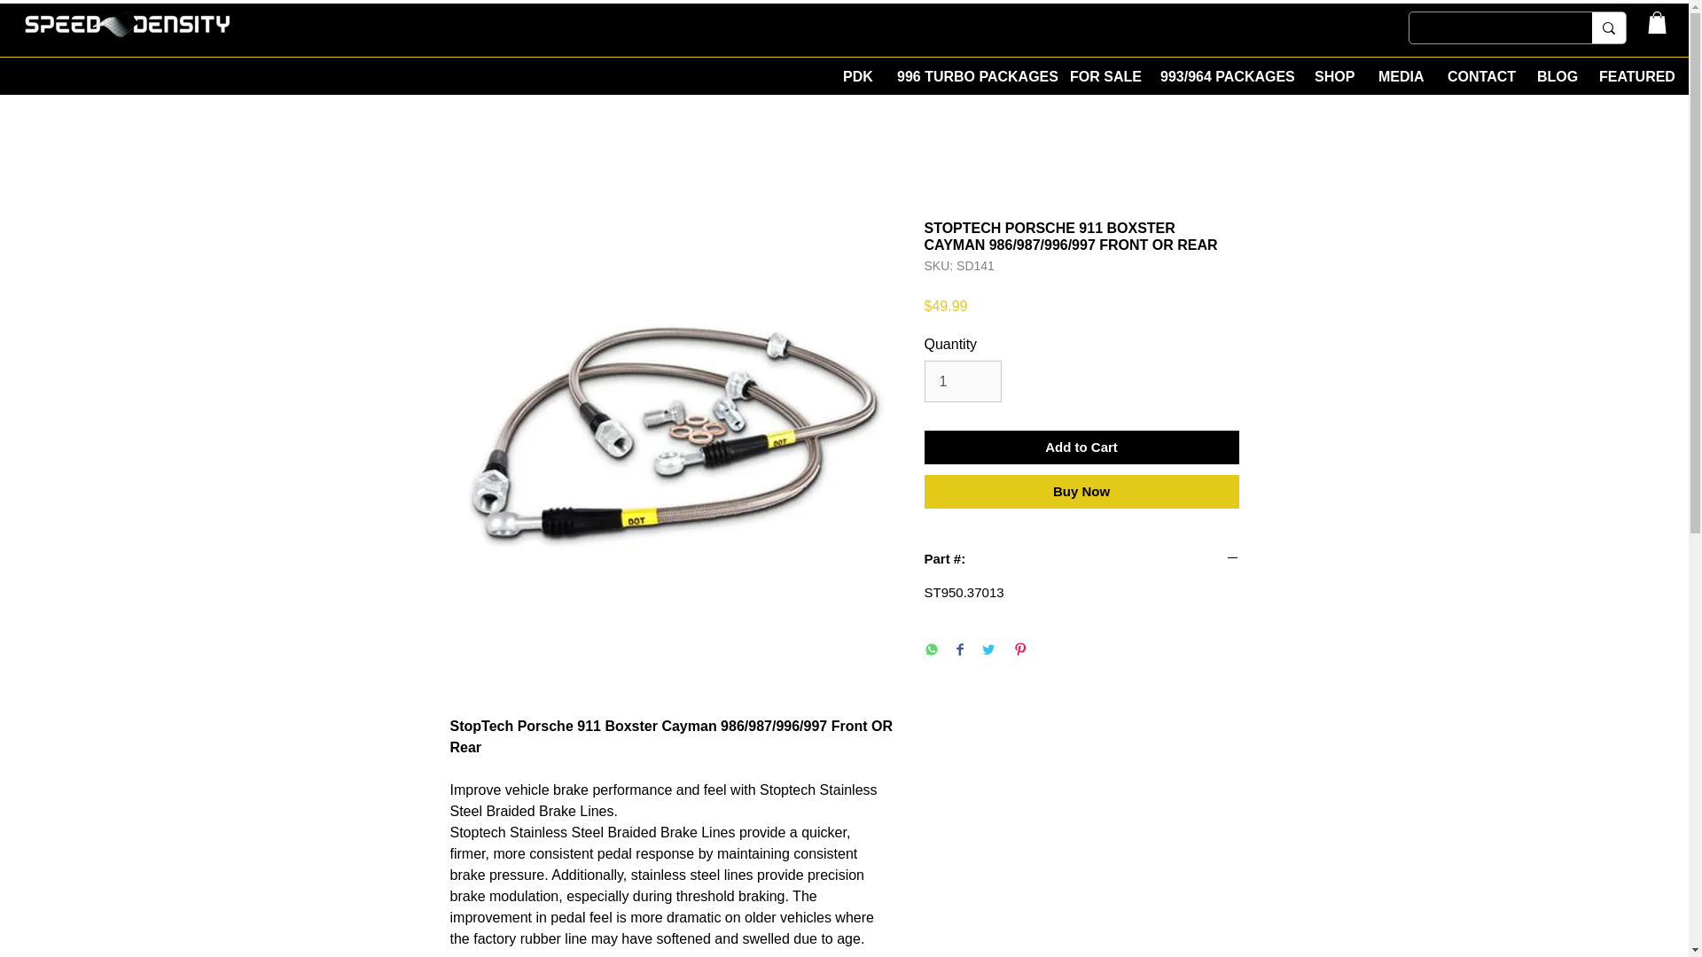 This screenshot has width=1702, height=957. What do you see at coordinates (1479, 76) in the screenshot?
I see `CONTACT` at bounding box center [1479, 76].